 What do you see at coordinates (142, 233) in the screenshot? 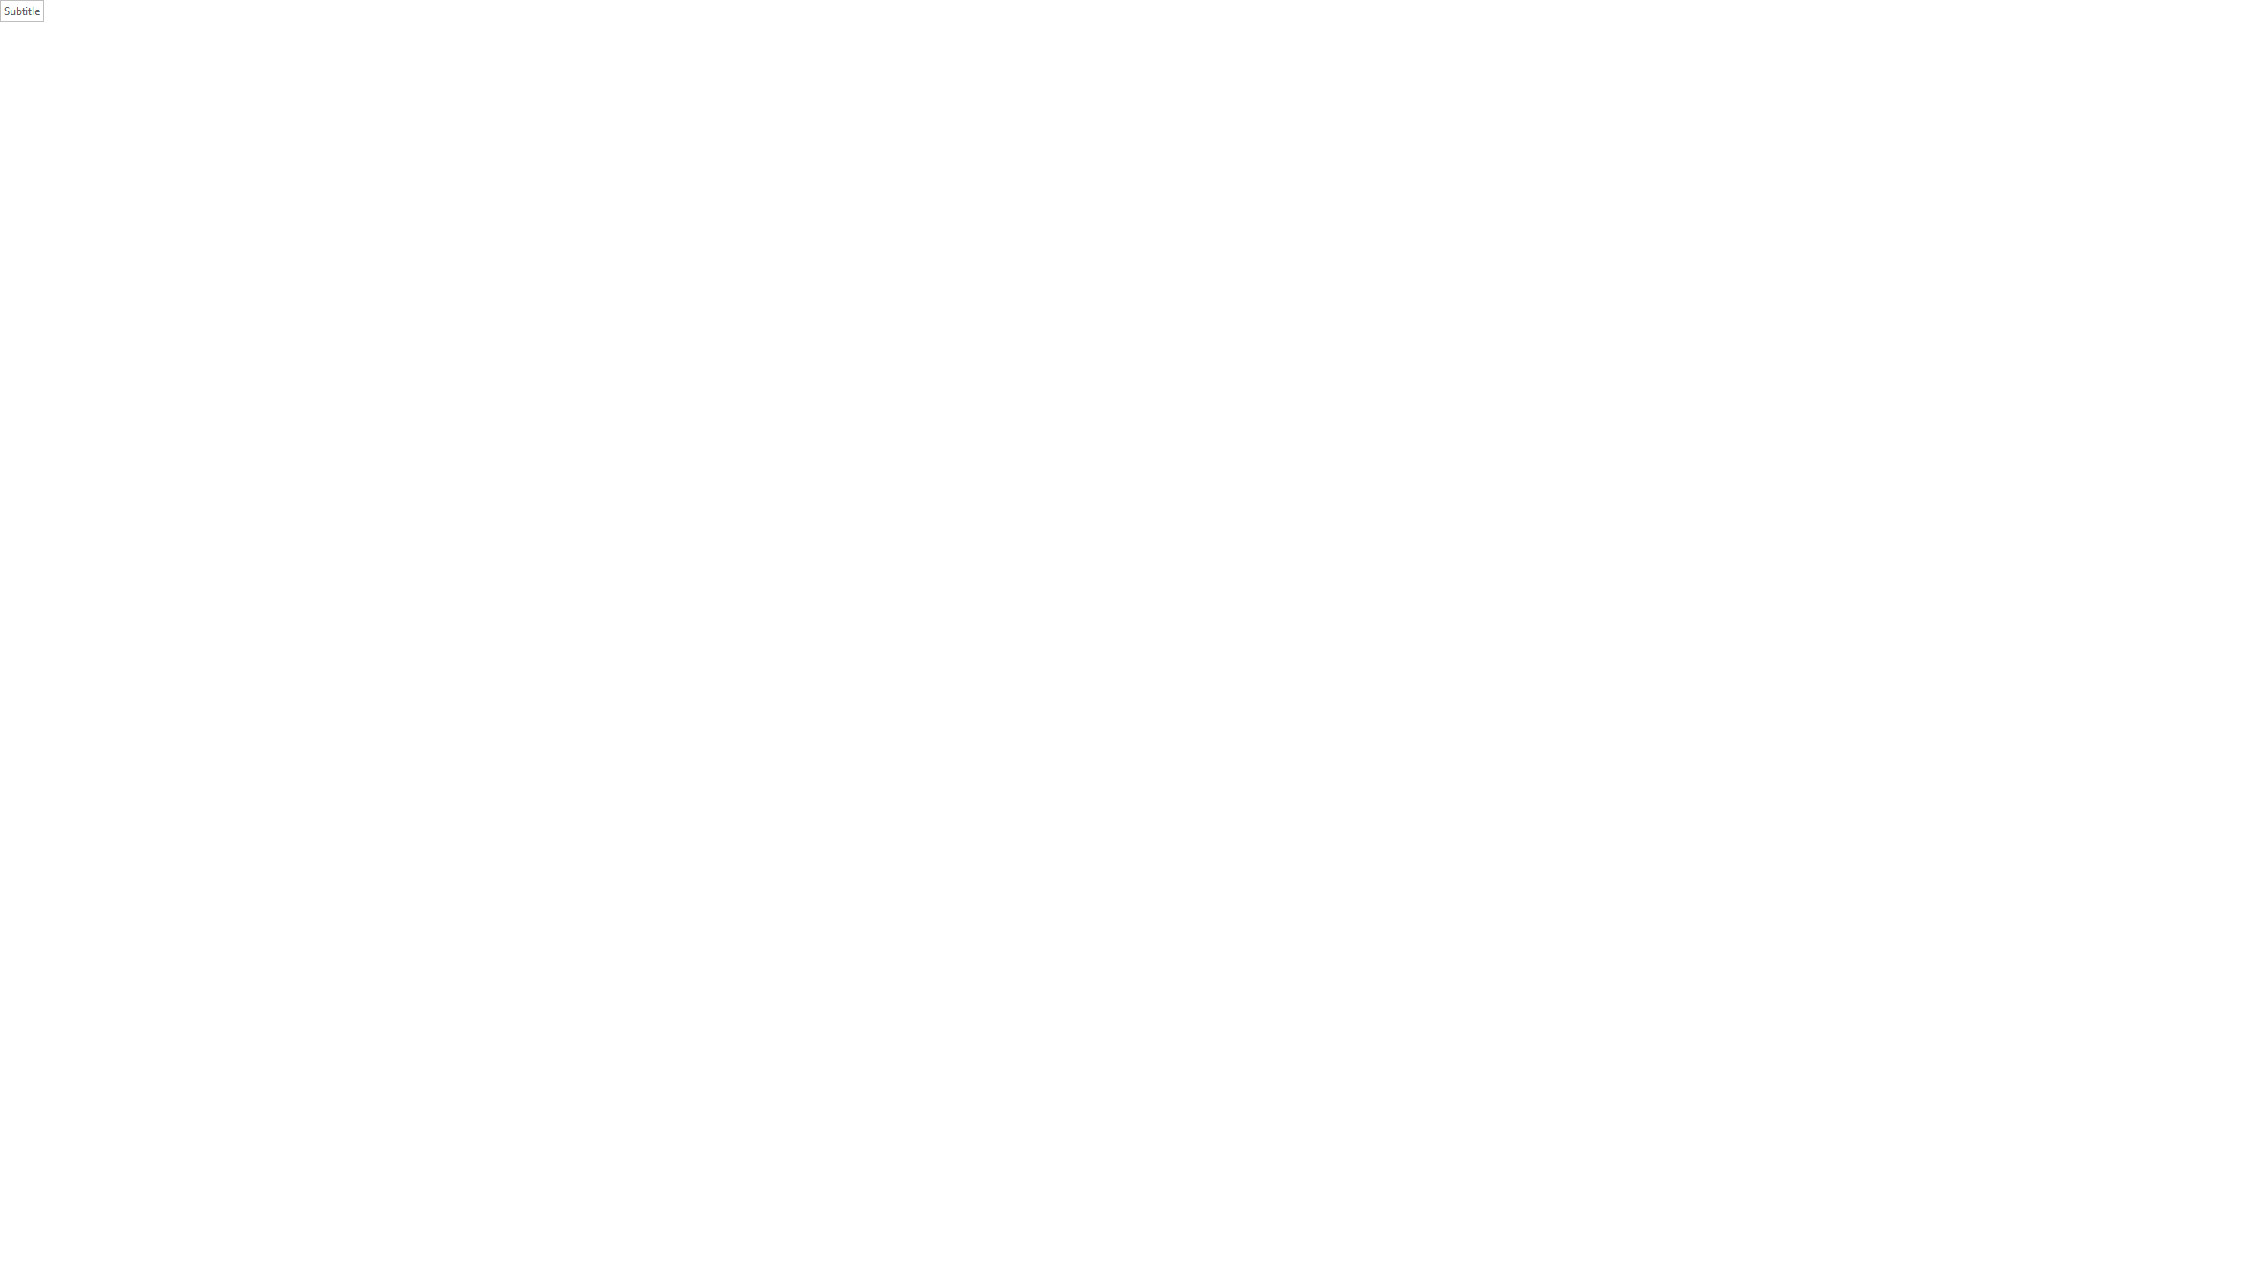
I see `Results` at bounding box center [142, 233].